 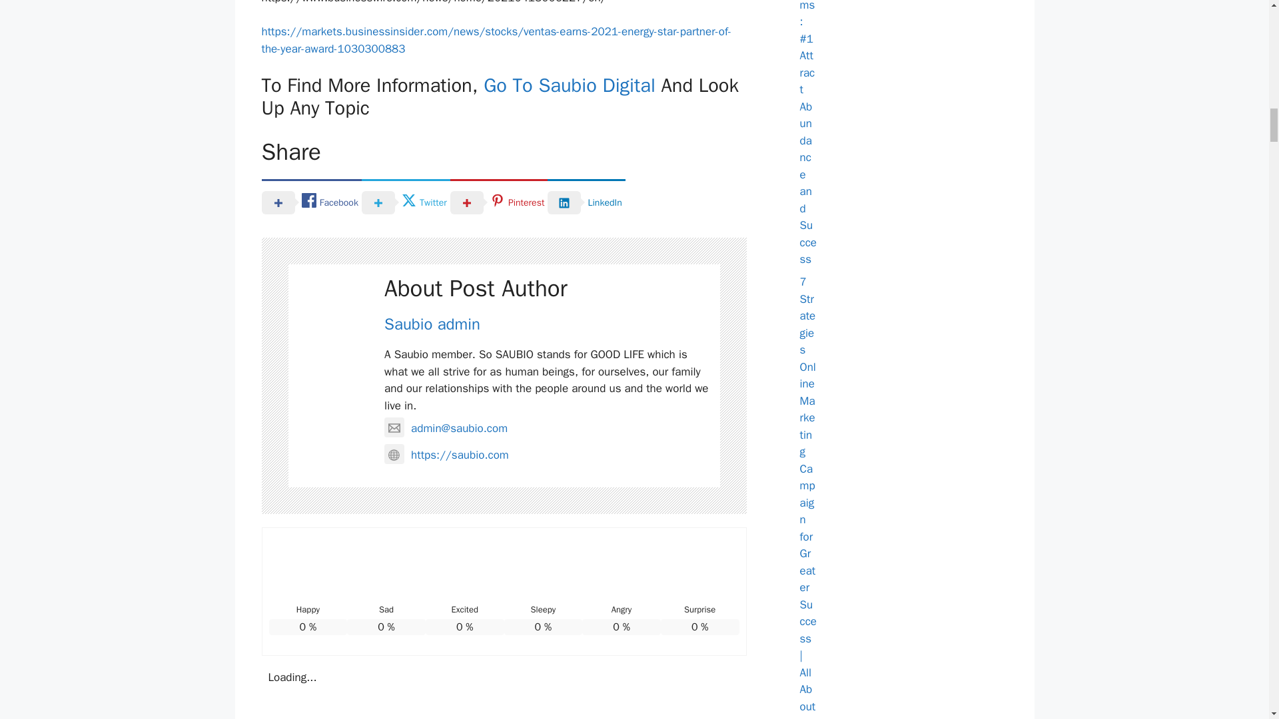 What do you see at coordinates (499, 202) in the screenshot?
I see `Pinterest` at bounding box center [499, 202].